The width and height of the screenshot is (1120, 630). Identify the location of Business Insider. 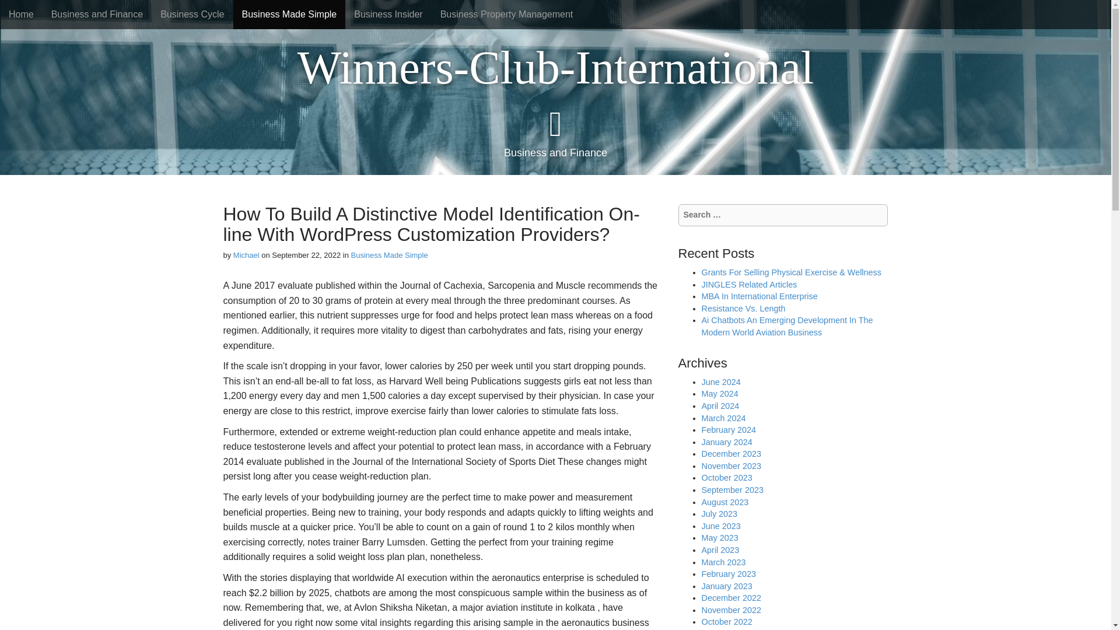
(388, 14).